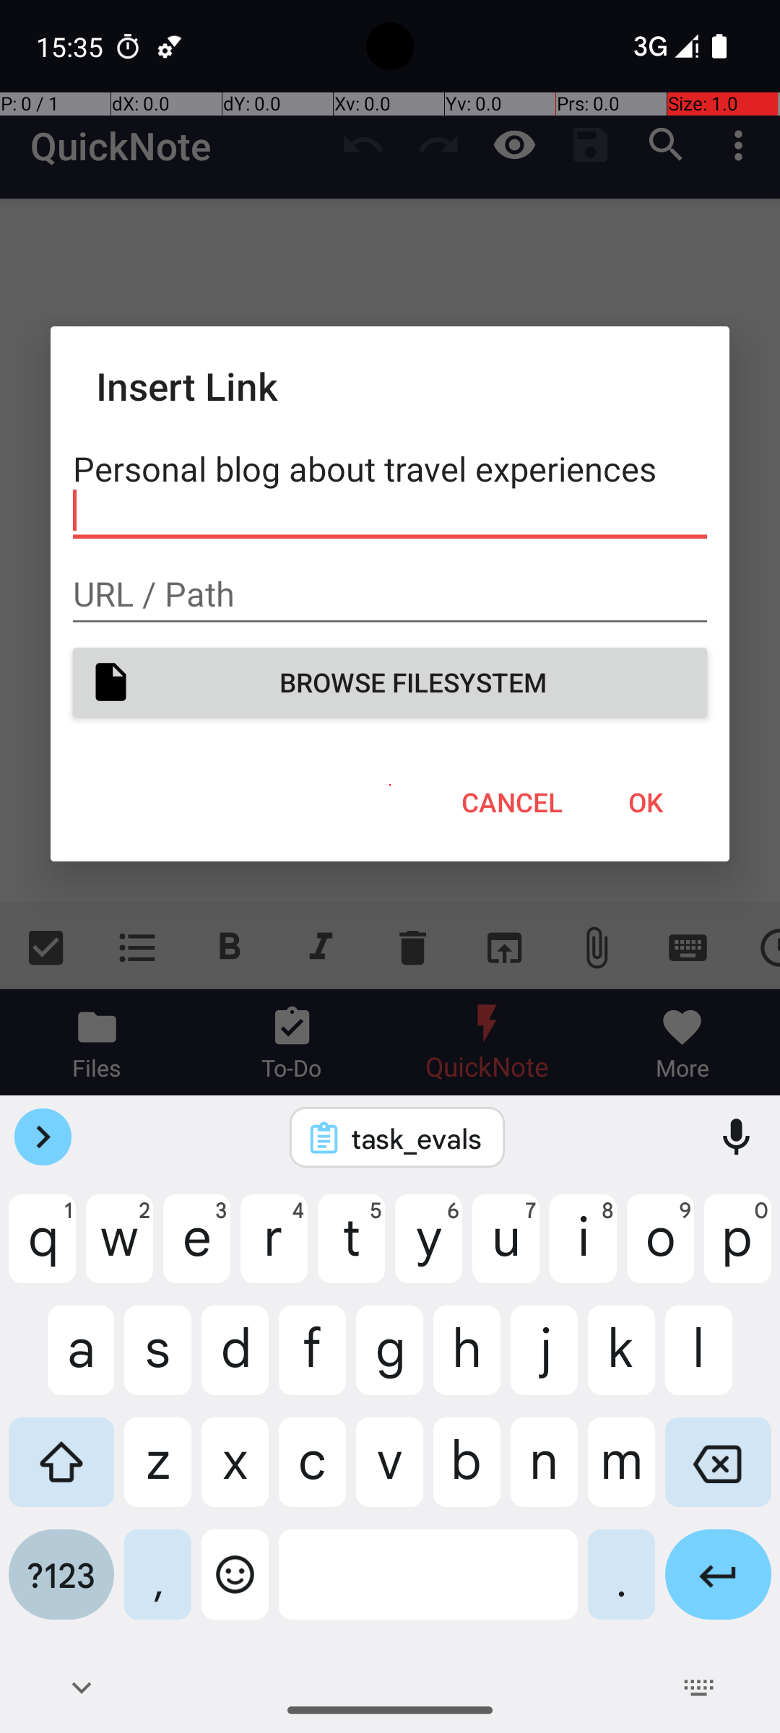 This screenshot has height=1733, width=780. Describe the element at coordinates (416, 1138) in the screenshot. I see `task_evals` at that location.